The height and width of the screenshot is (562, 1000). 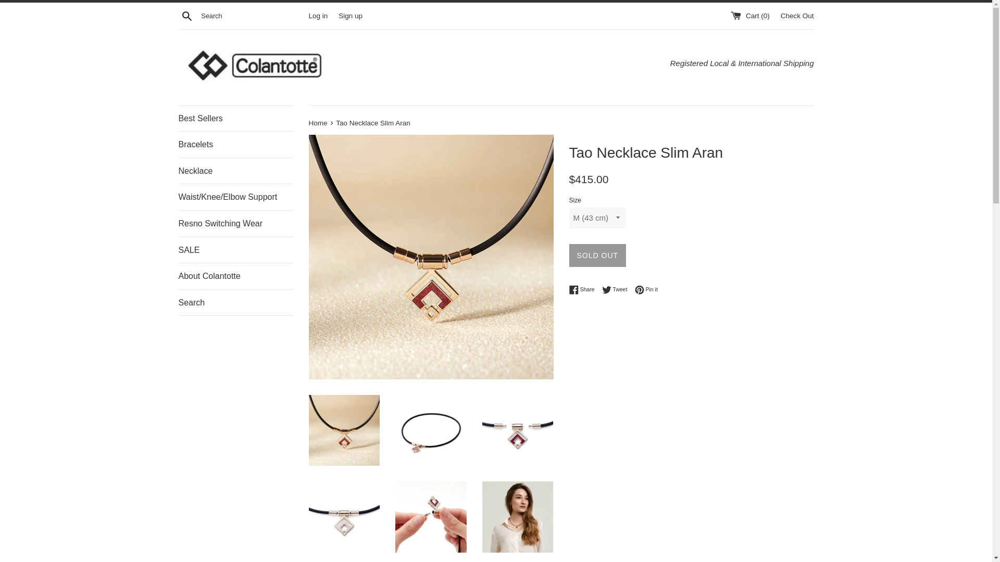 I want to click on Search, so click(x=235, y=303).